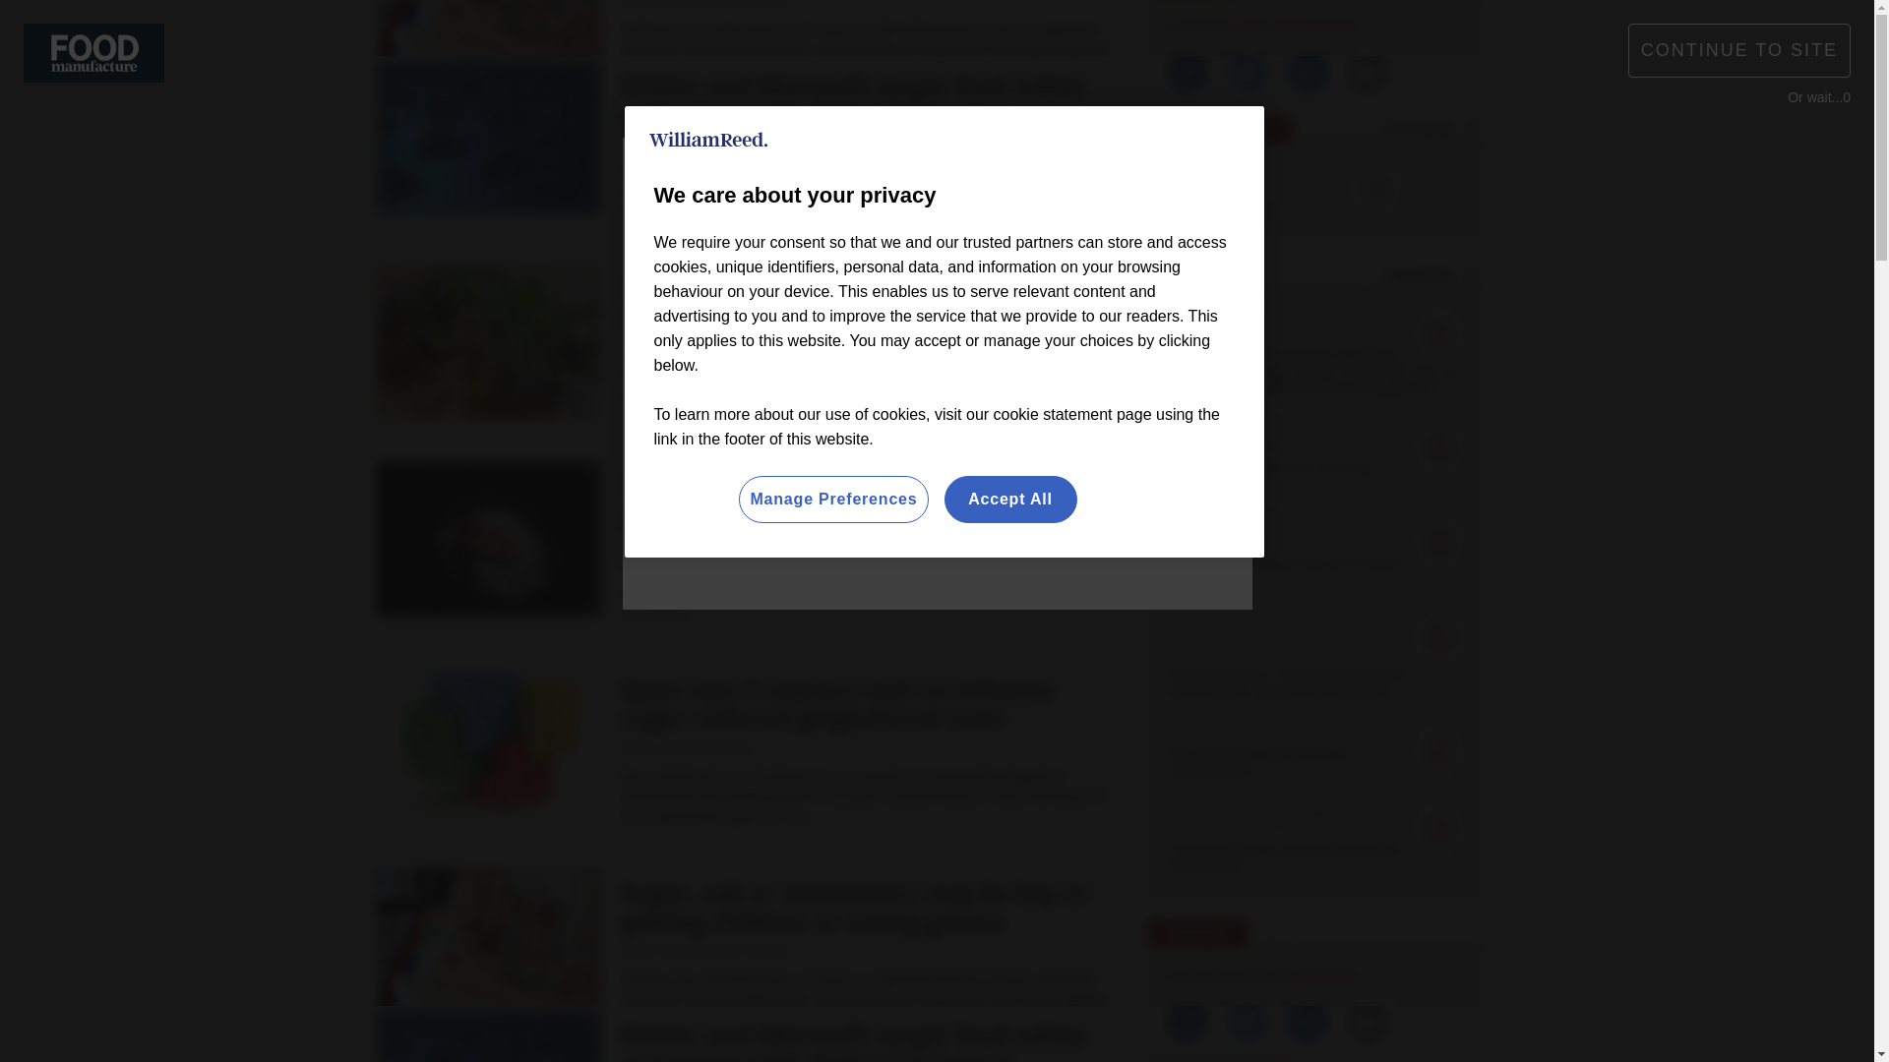 The image size is (1889, 1062). Describe the element at coordinates (476, 116) in the screenshot. I see `FoodManufacture` at that location.